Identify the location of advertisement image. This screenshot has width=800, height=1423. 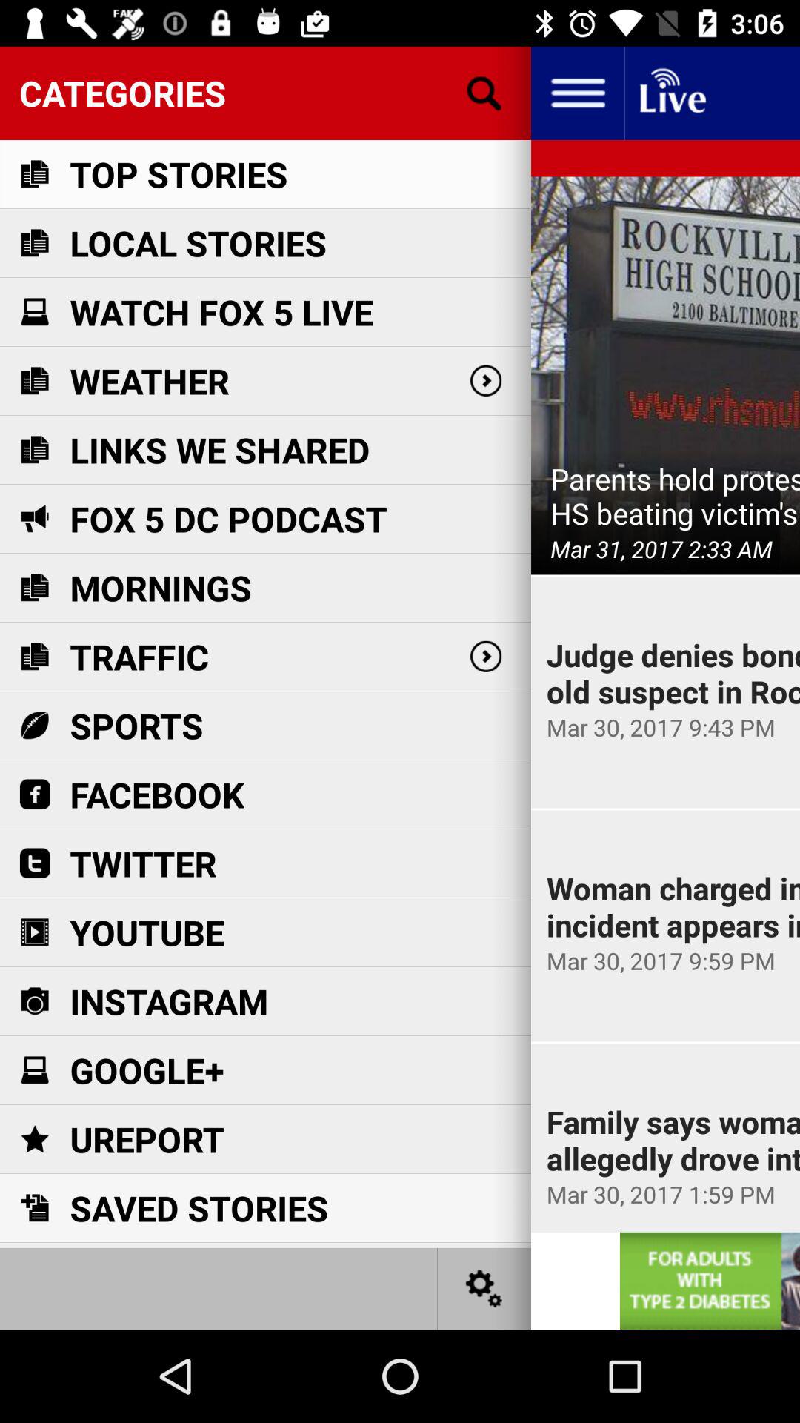
(710, 1281).